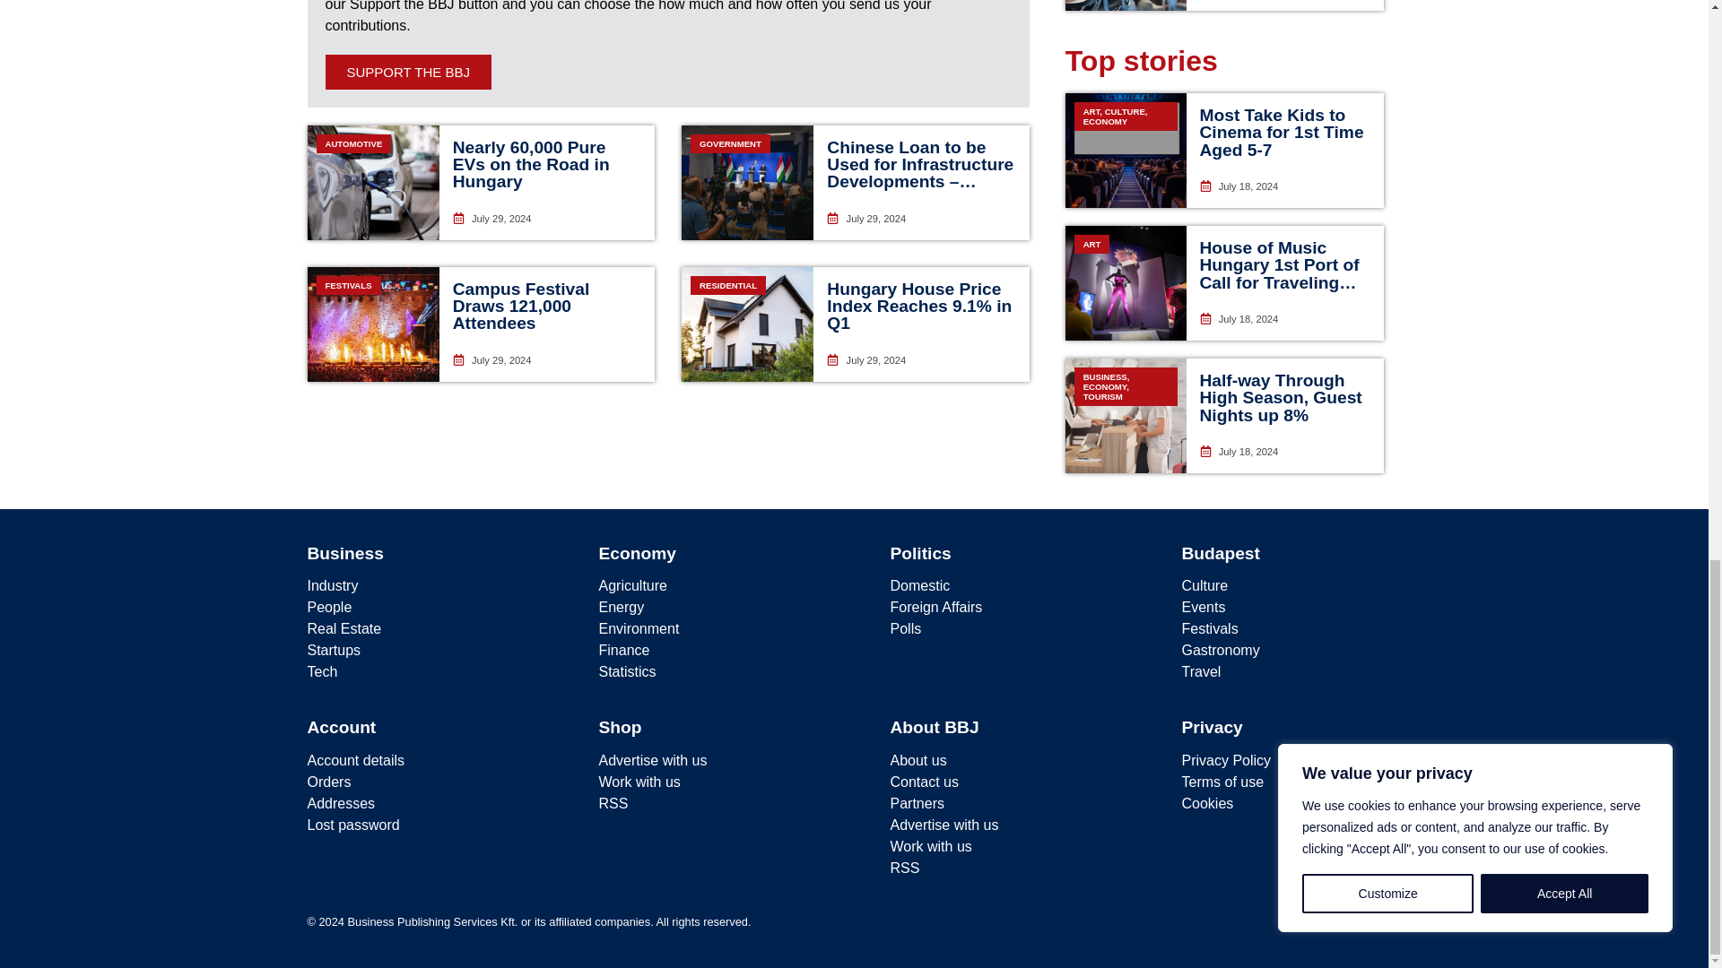 Image resolution: width=1722 pixels, height=968 pixels. What do you see at coordinates (747, 324) in the screenshot?
I see `RESIDENTIAL` at bounding box center [747, 324].